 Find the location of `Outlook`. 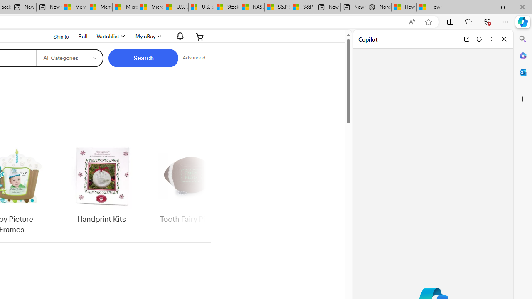

Outlook is located at coordinates (523, 72).